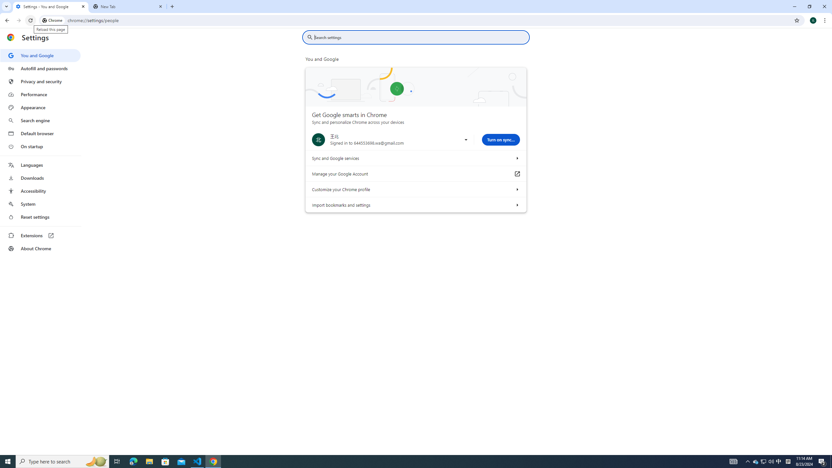  Describe the element at coordinates (421, 37) in the screenshot. I see `Search settings` at that location.